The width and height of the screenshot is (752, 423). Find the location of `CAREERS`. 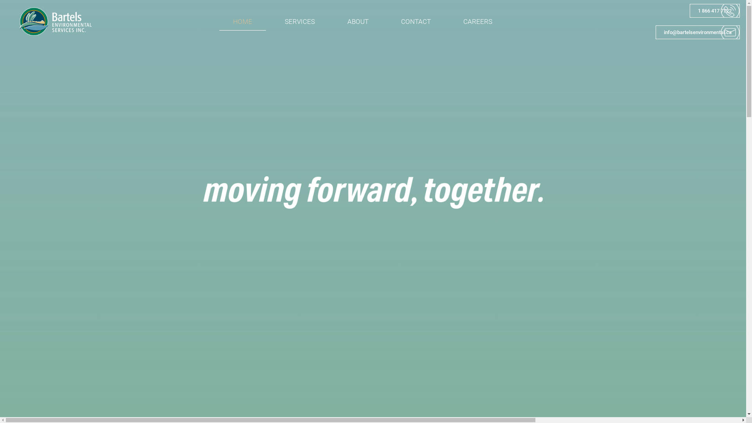

CAREERS is located at coordinates (478, 21).